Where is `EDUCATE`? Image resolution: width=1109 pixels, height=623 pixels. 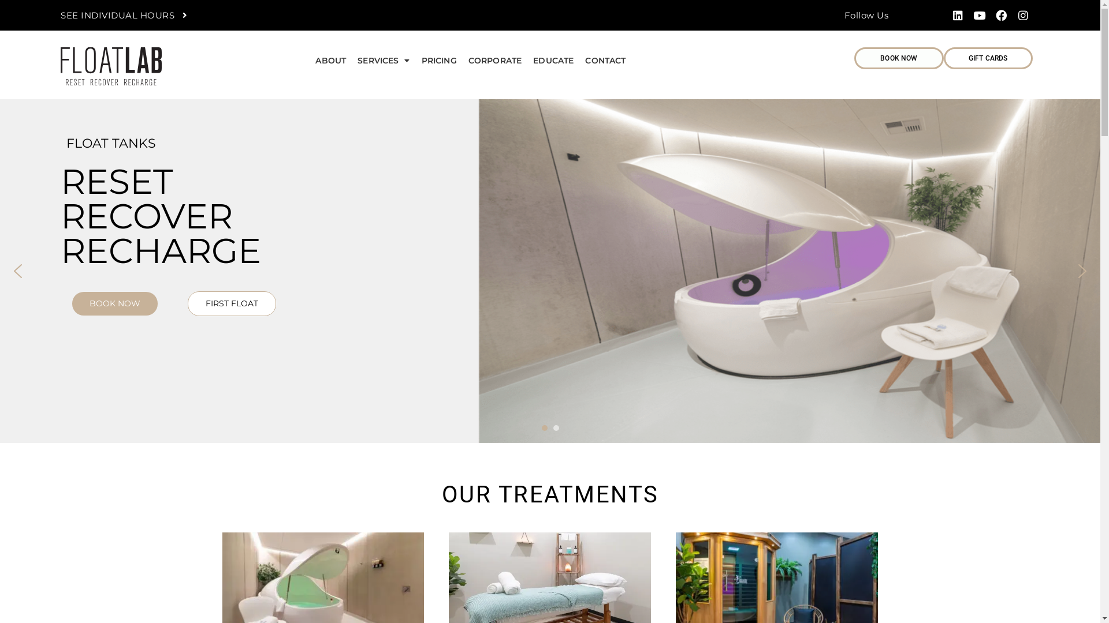
EDUCATE is located at coordinates (553, 61).